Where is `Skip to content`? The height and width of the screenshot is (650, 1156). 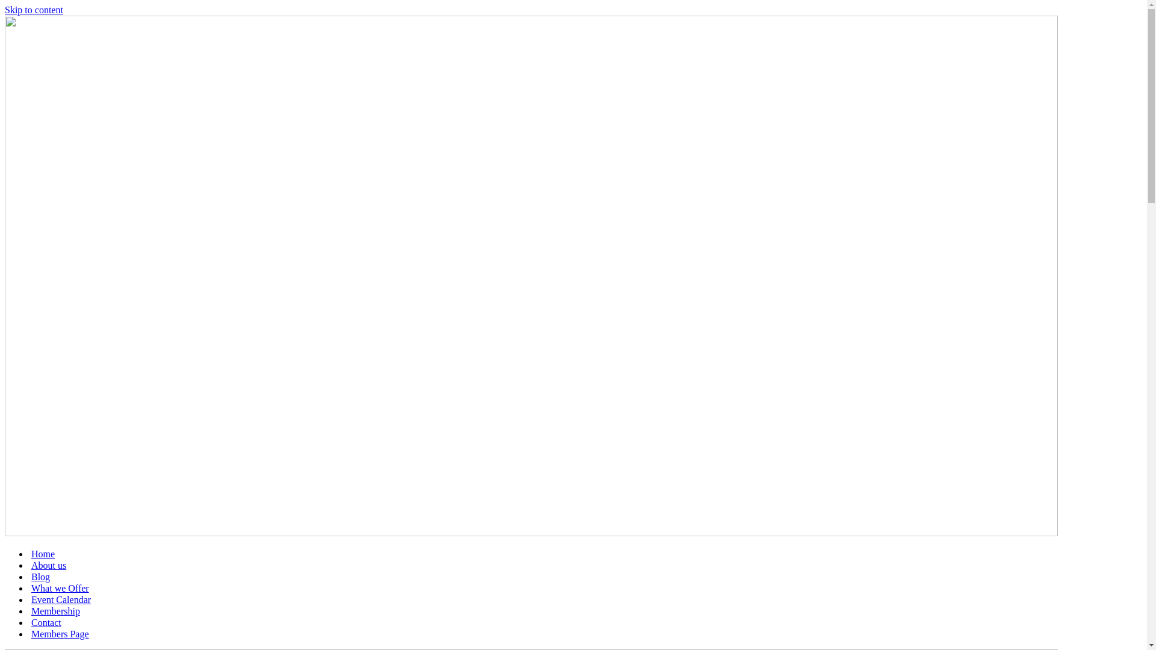 Skip to content is located at coordinates (34, 10).